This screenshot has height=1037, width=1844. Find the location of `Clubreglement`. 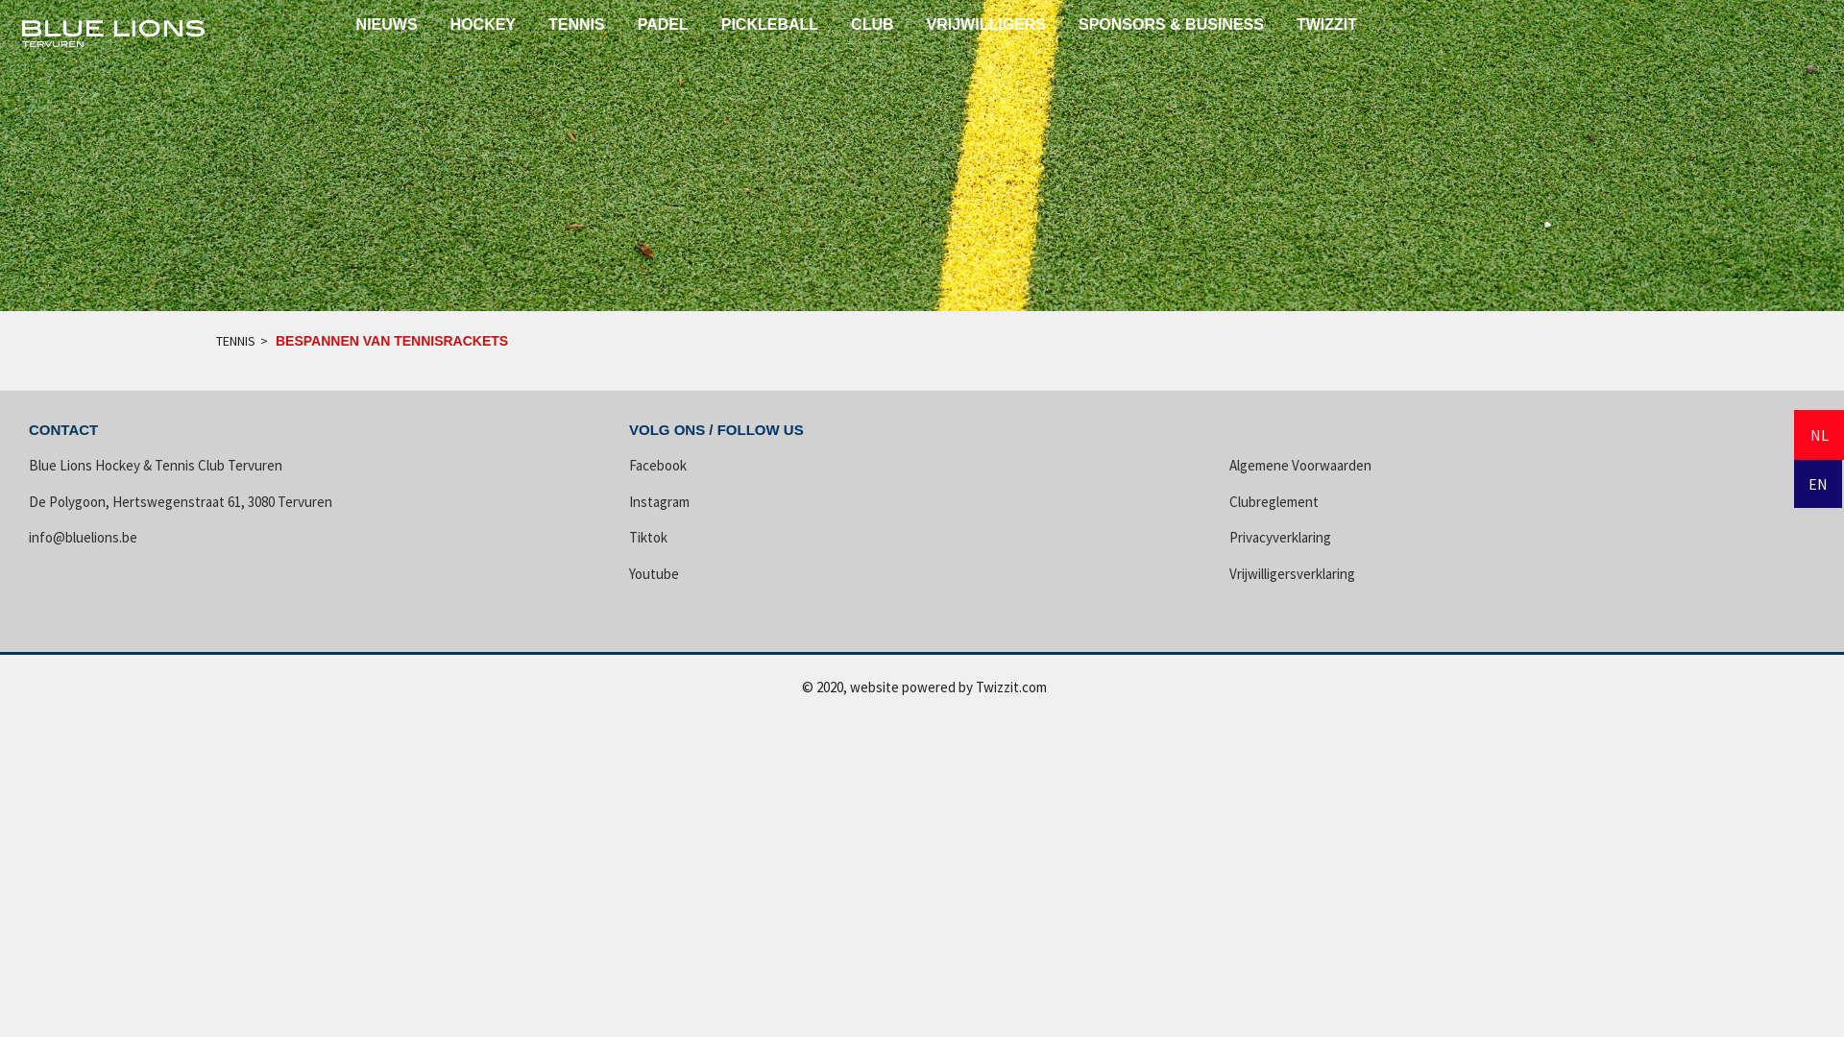

Clubreglement is located at coordinates (1274, 501).